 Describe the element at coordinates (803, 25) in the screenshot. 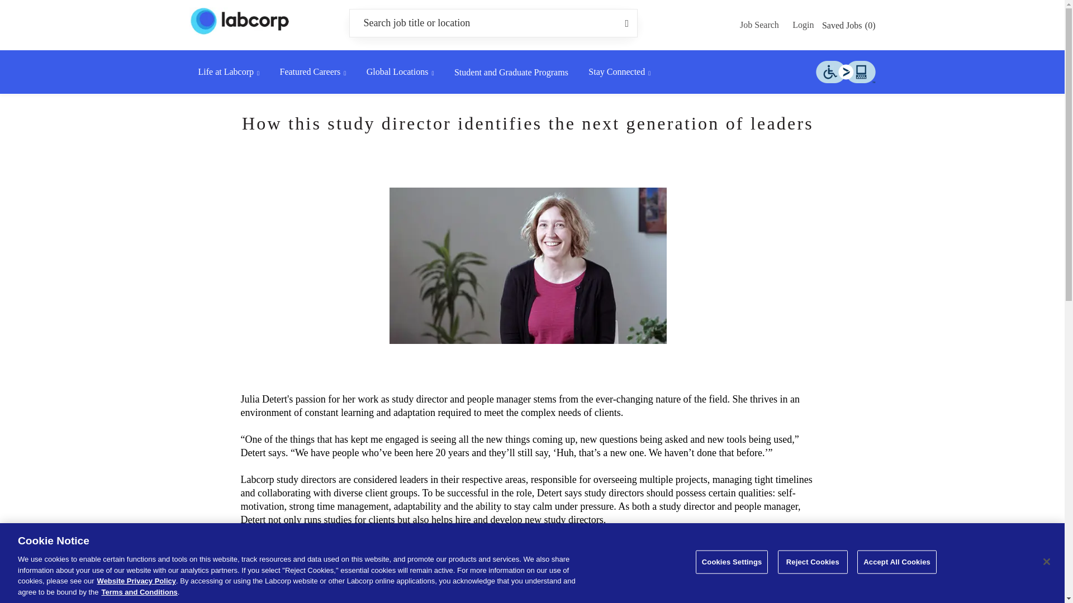

I see `Login` at that location.